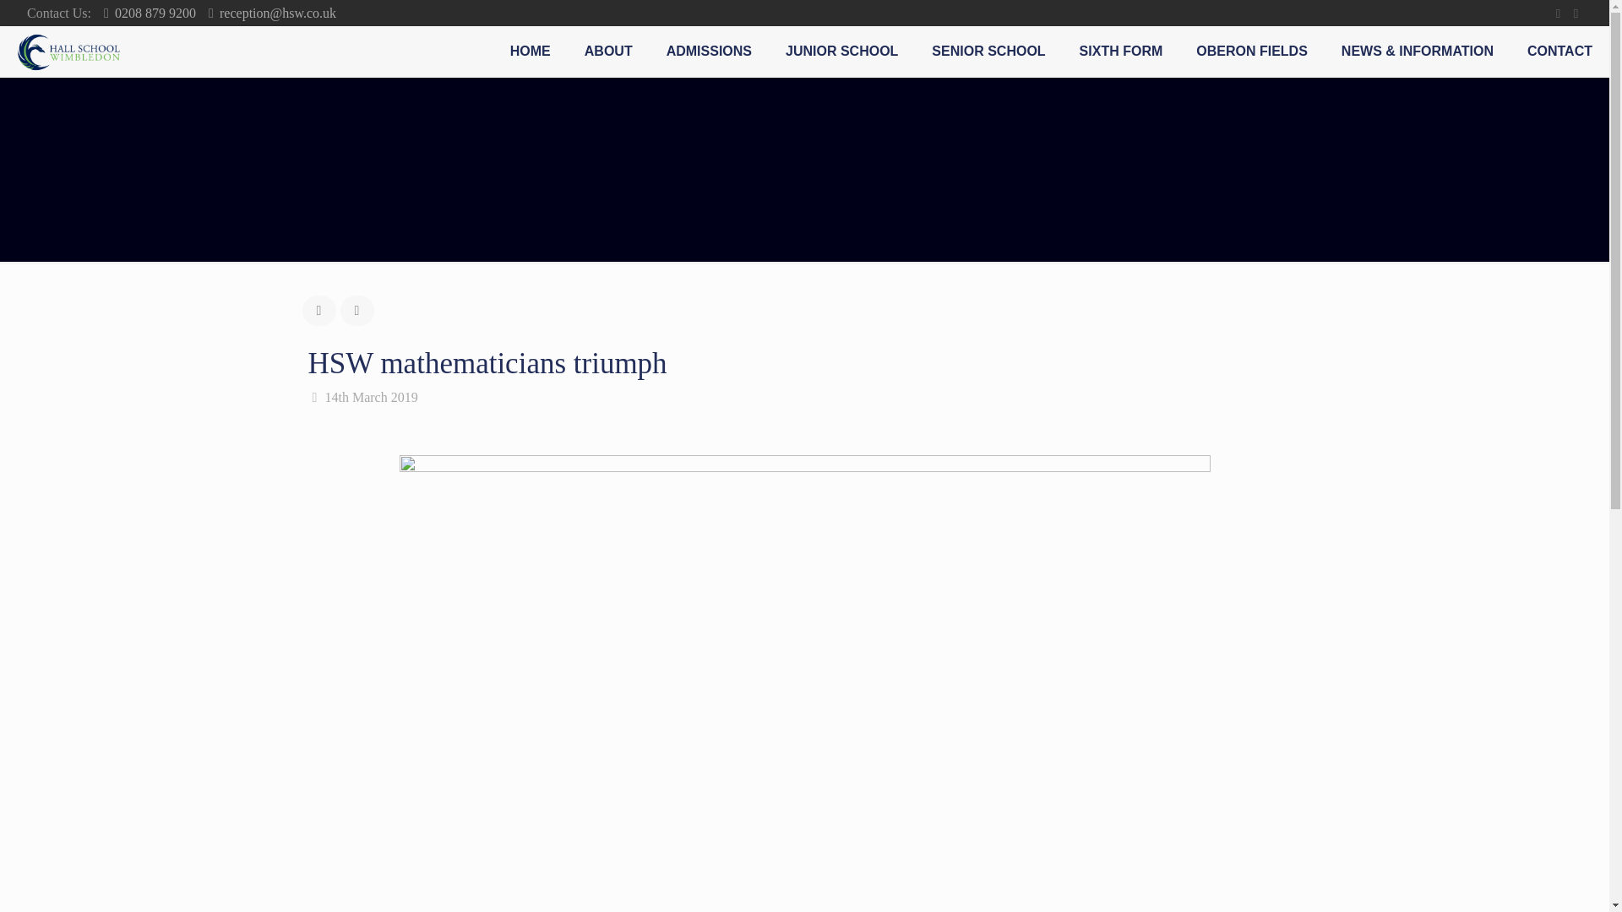 Image resolution: width=1622 pixels, height=912 pixels. What do you see at coordinates (1576, 13) in the screenshot?
I see `LinkedIn` at bounding box center [1576, 13].